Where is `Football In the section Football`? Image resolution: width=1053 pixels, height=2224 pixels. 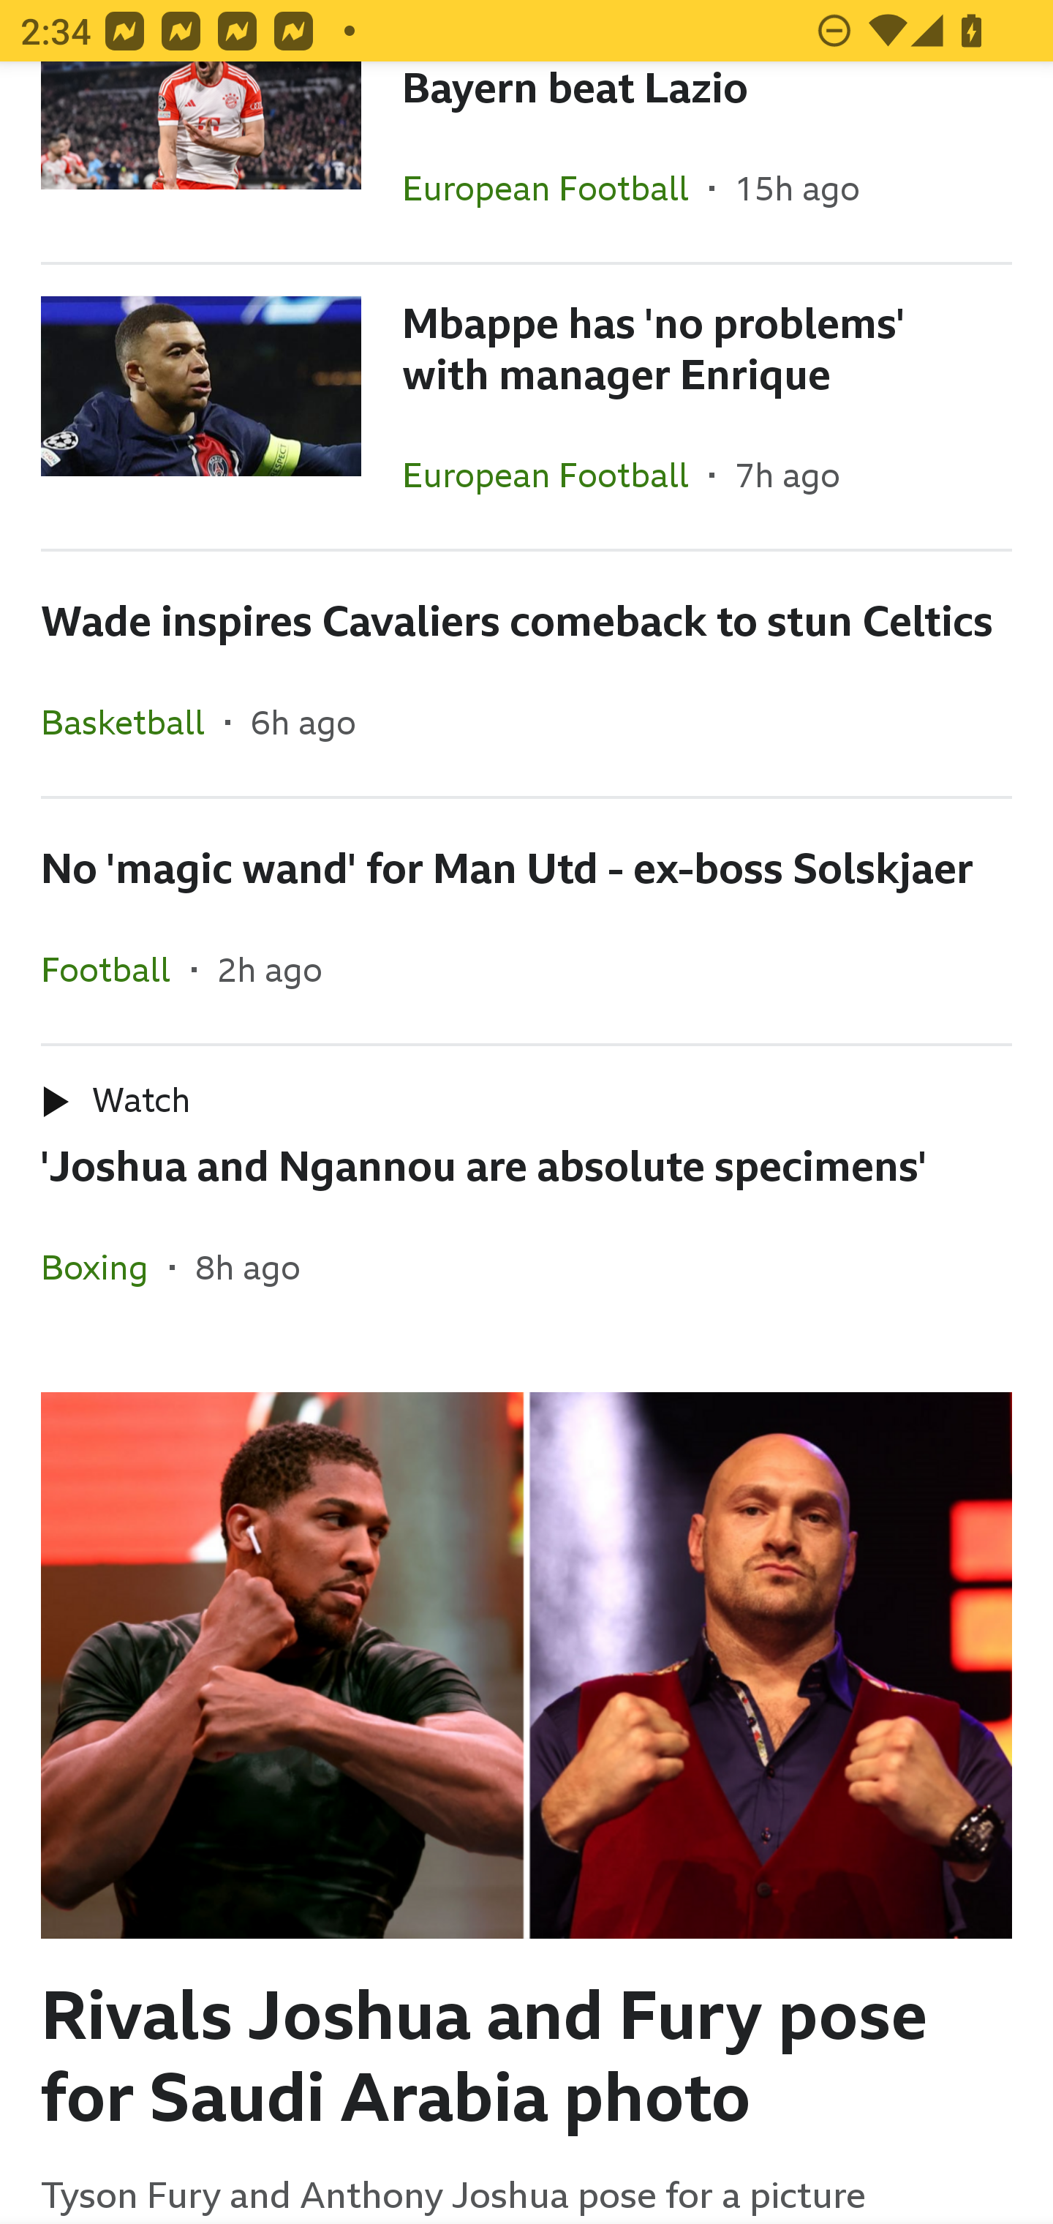
Football In the section Football is located at coordinates (116, 969).